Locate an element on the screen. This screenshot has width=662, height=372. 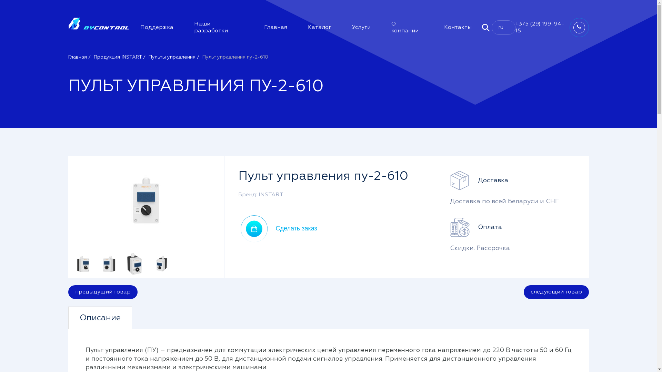
INSTART is located at coordinates (271, 195).